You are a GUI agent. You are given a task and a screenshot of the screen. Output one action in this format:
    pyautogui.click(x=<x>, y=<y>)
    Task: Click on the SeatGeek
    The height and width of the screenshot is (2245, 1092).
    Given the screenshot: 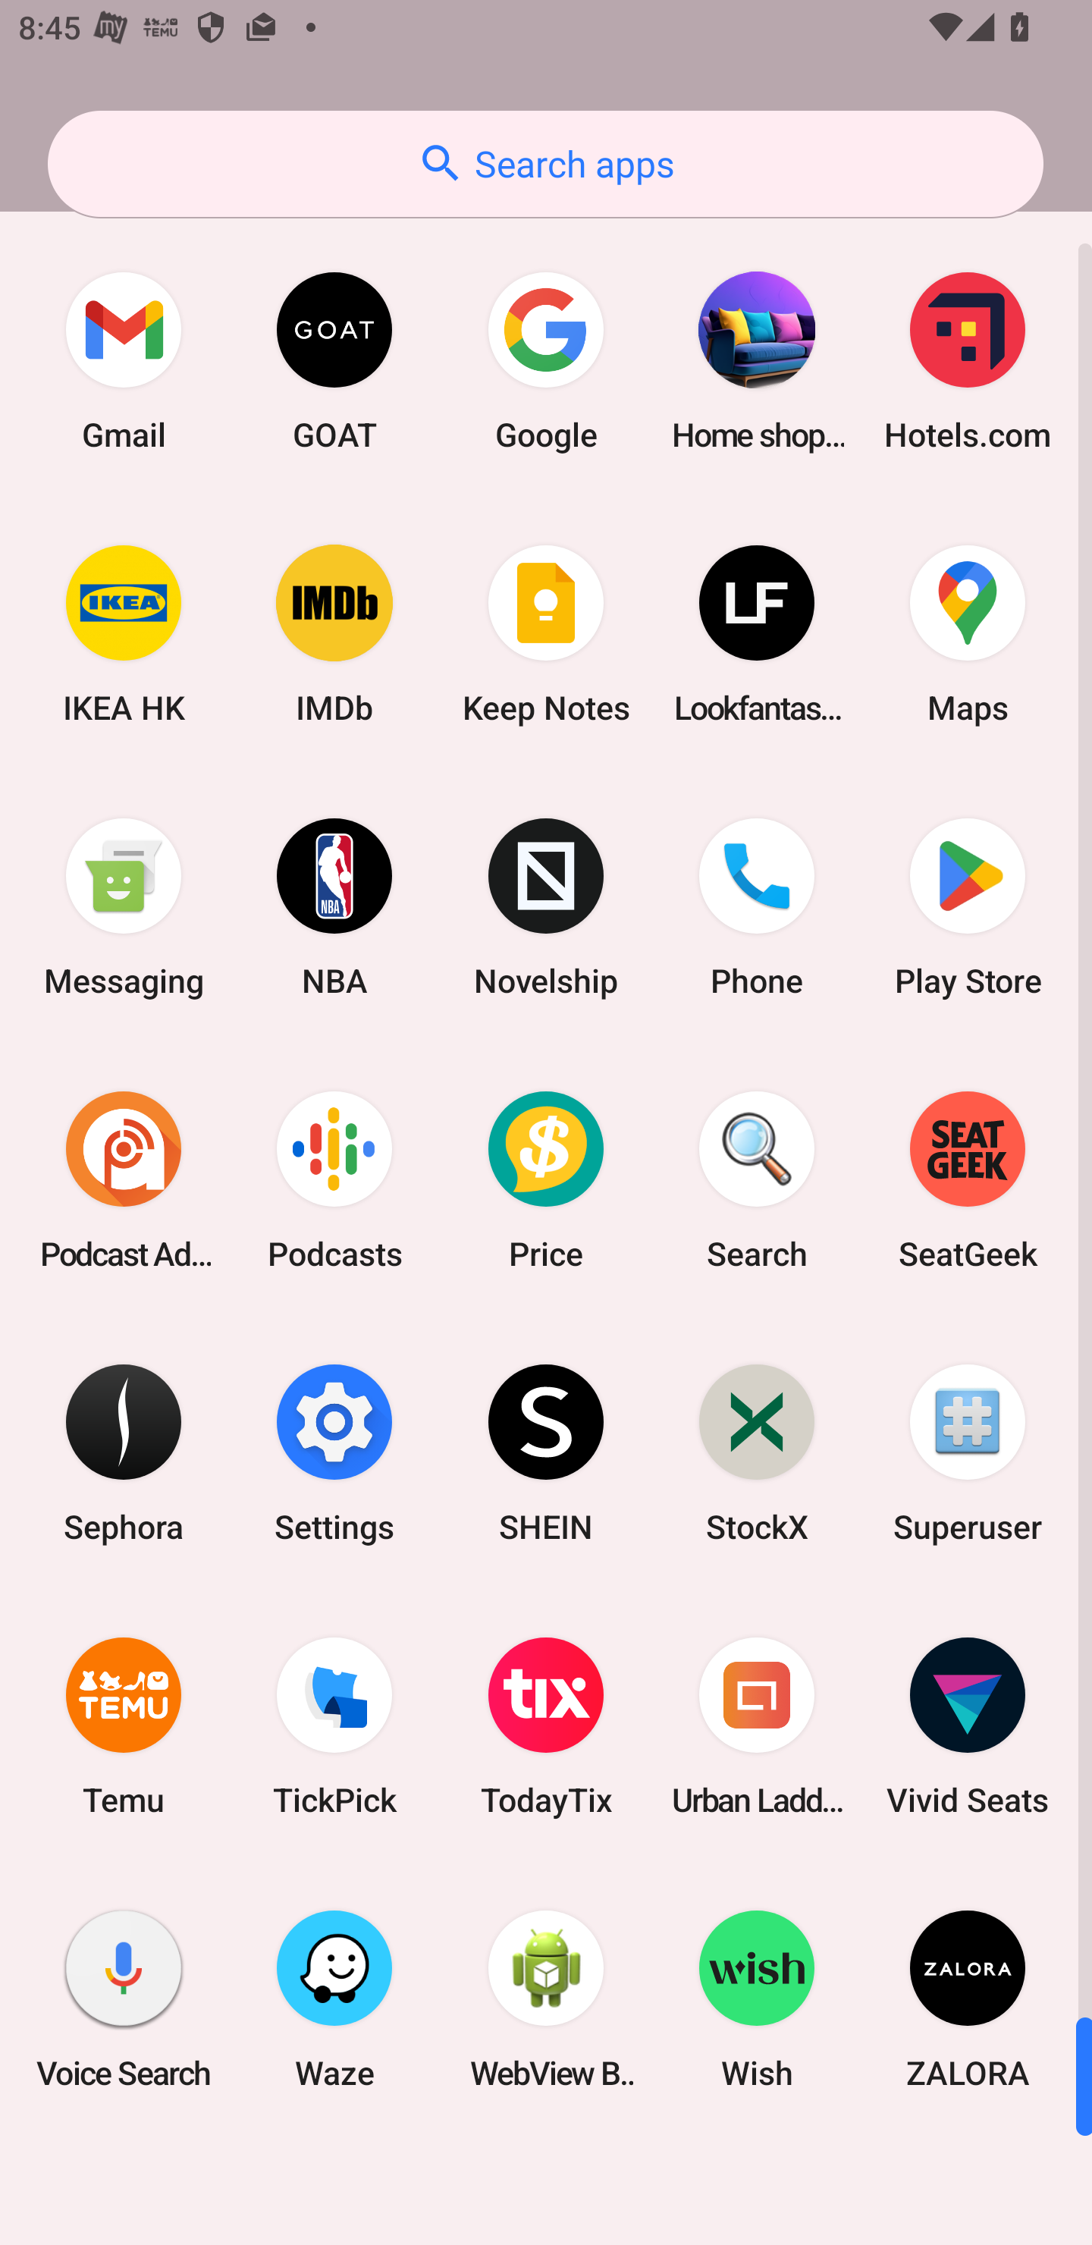 What is the action you would take?
    pyautogui.click(x=968, y=1179)
    